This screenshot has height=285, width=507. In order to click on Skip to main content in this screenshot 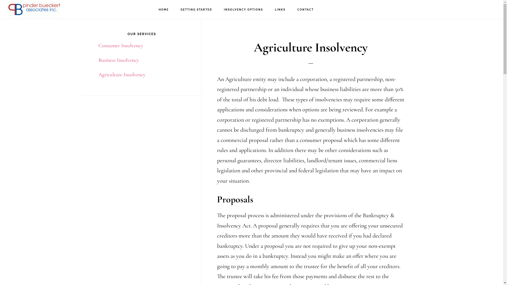, I will do `click(0, 0)`.